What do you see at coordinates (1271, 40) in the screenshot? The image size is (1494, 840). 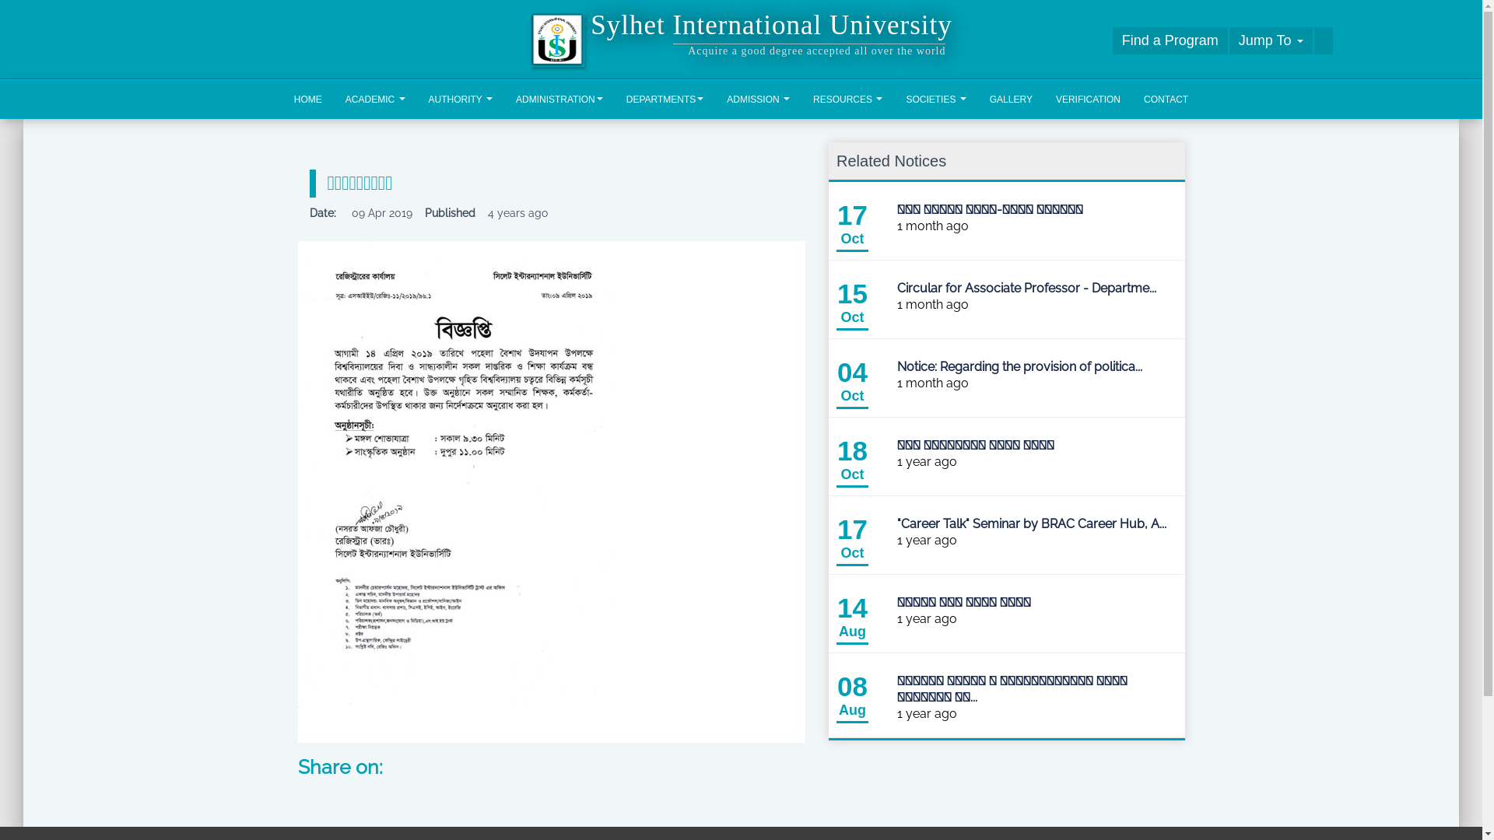 I see `Jump To` at bounding box center [1271, 40].